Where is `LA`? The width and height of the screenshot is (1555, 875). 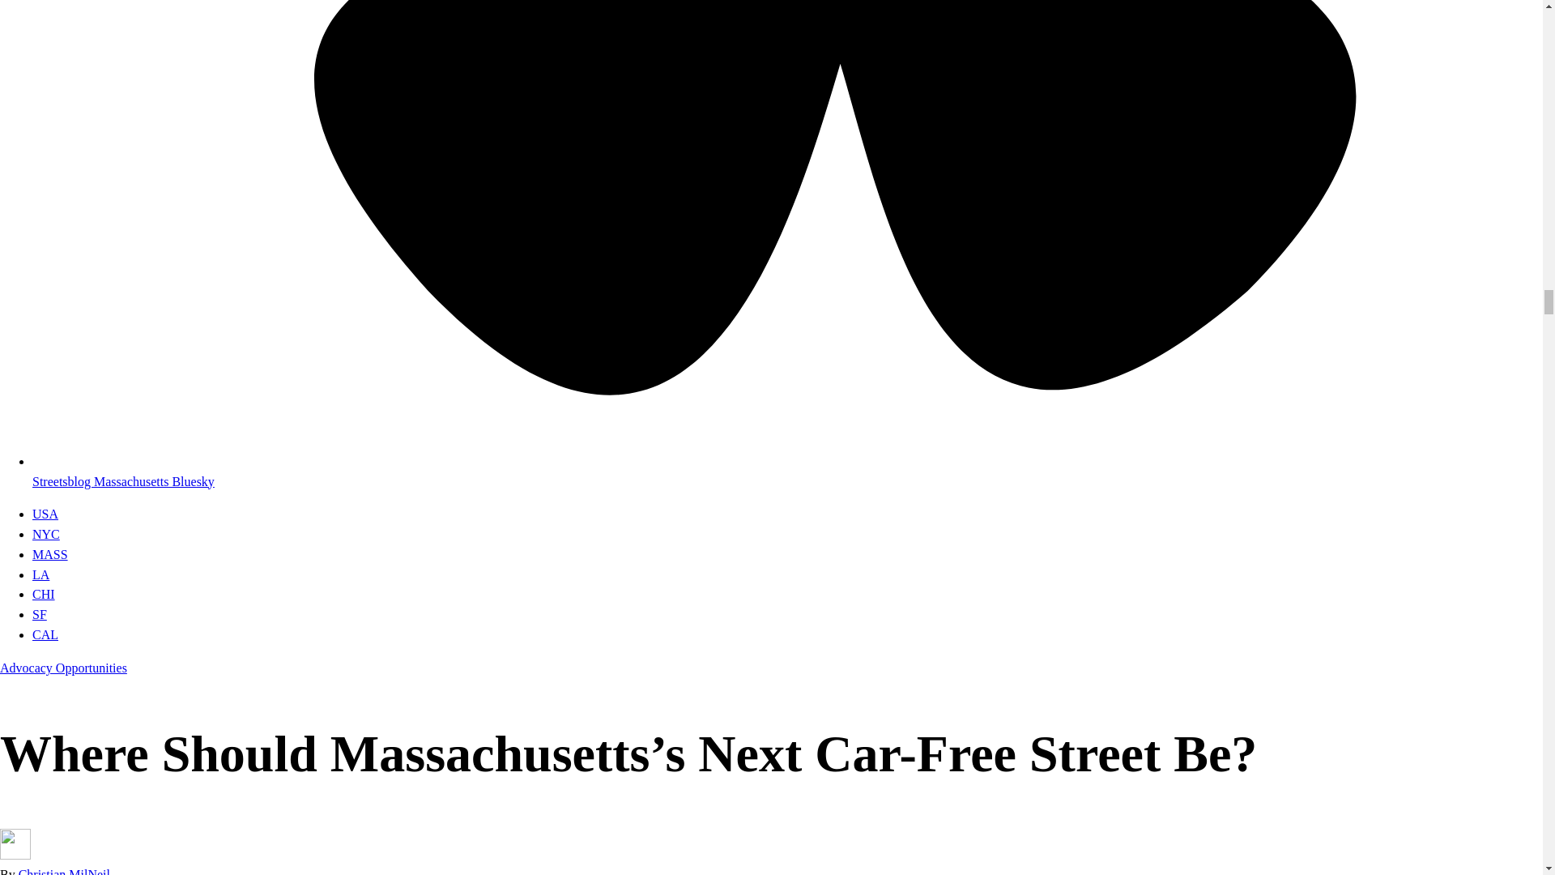 LA is located at coordinates (40, 574).